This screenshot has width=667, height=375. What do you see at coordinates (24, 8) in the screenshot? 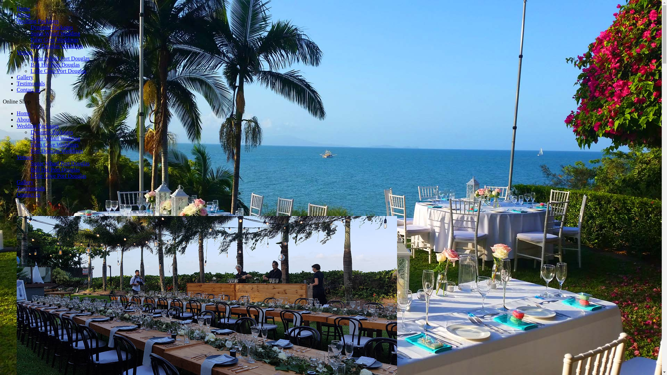
I see `Home` at bounding box center [24, 8].